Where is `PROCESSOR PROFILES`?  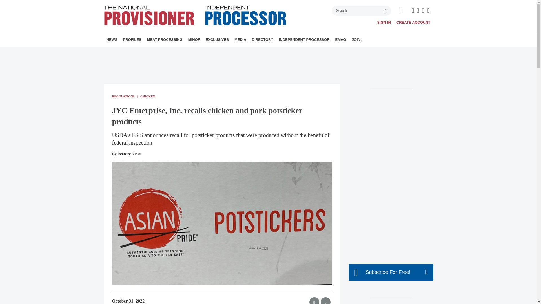 PROCESSOR PROFILES is located at coordinates (155, 52).